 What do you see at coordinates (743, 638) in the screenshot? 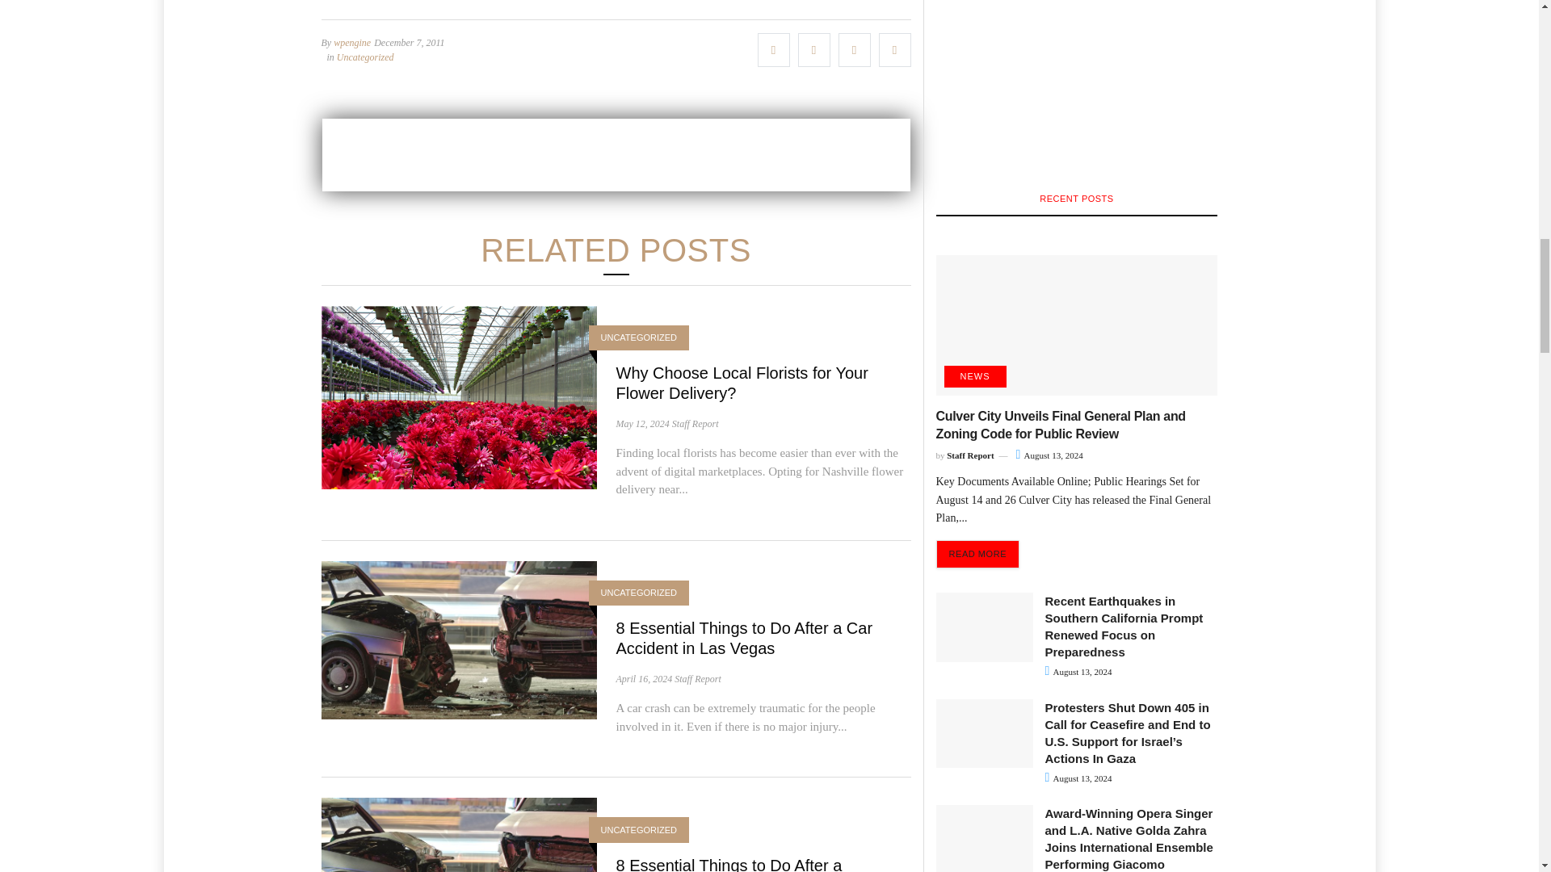
I see `8 Essential Things to Do After a Car Accident in Las Vegas` at bounding box center [743, 638].